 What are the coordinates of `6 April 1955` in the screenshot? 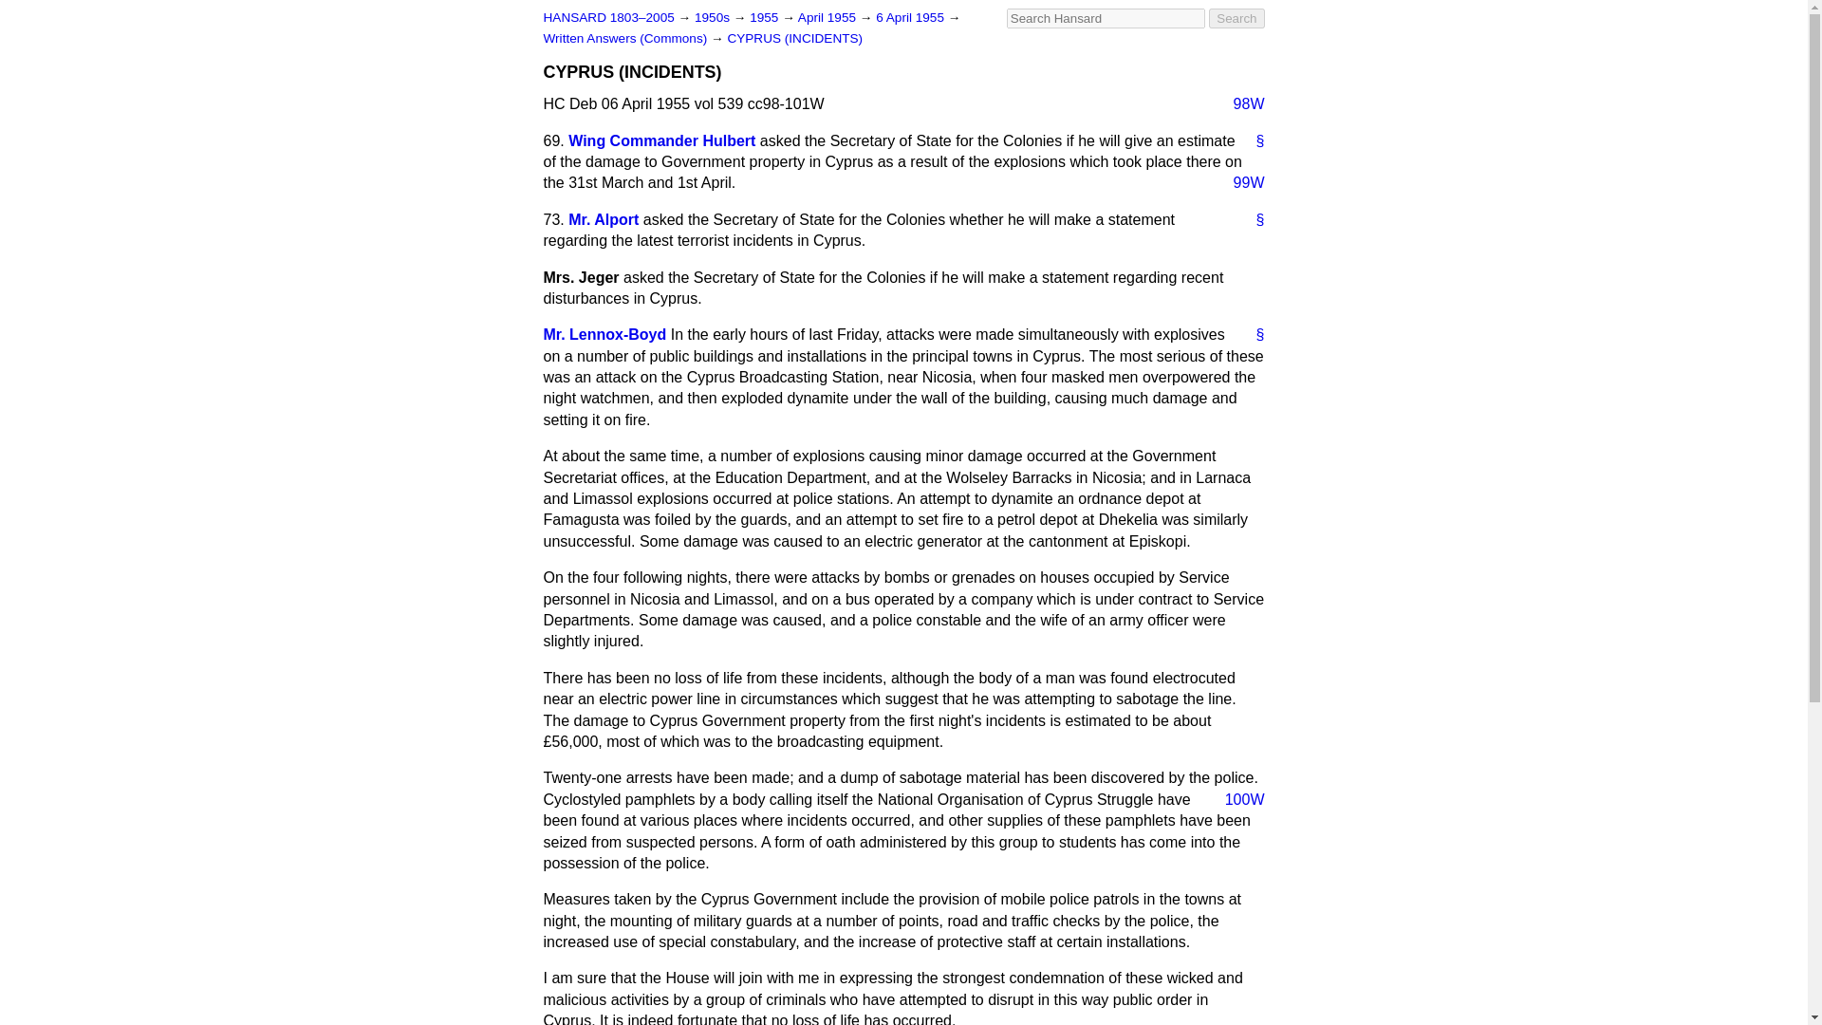 It's located at (911, 17).